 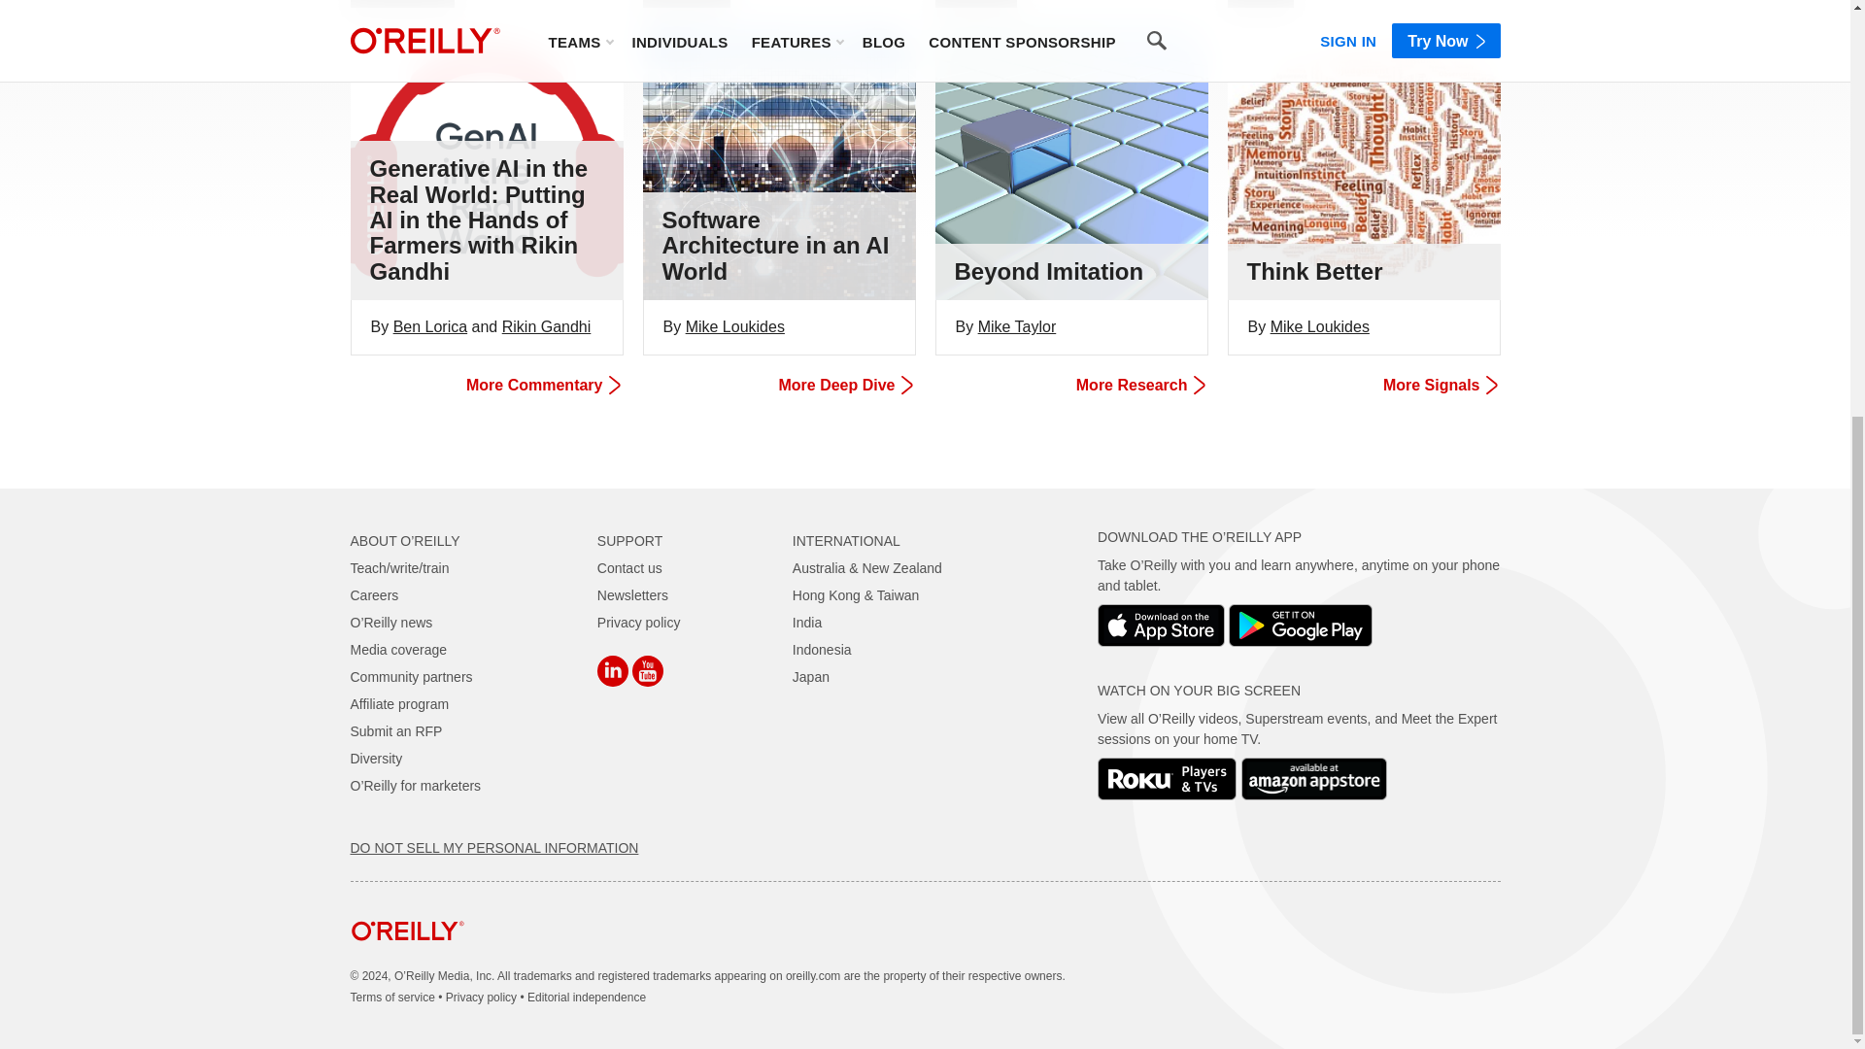 I want to click on Ben Lorica, so click(x=430, y=326).